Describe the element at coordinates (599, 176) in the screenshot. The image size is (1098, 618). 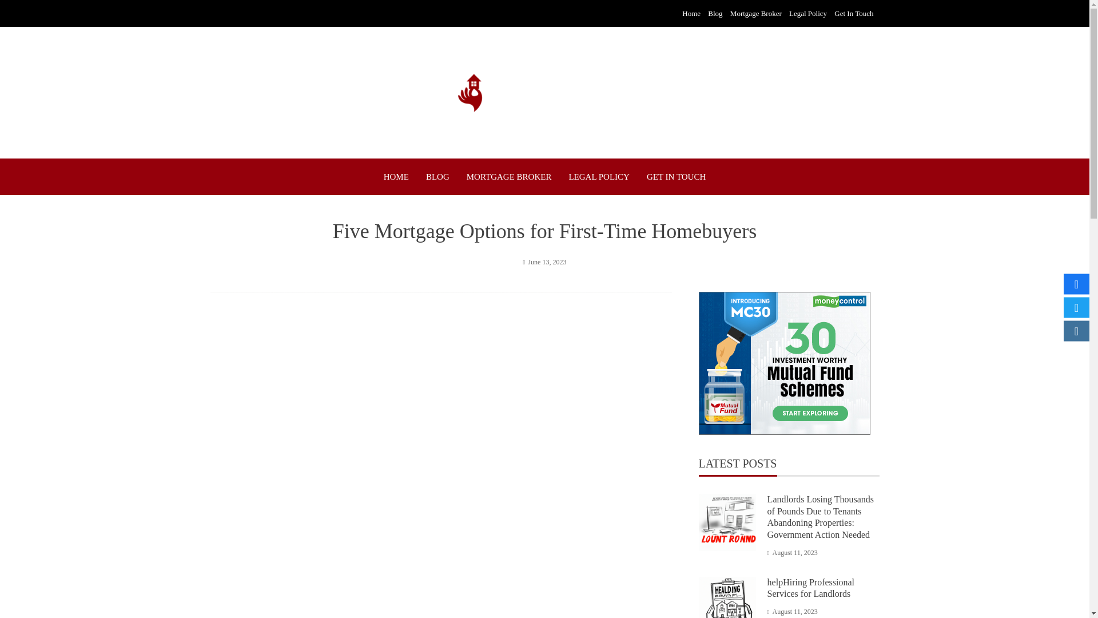
I see `LEGAL POLICY` at that location.